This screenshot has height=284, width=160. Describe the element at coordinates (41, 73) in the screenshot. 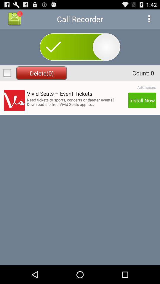

I see `select delete(0) icon` at that location.